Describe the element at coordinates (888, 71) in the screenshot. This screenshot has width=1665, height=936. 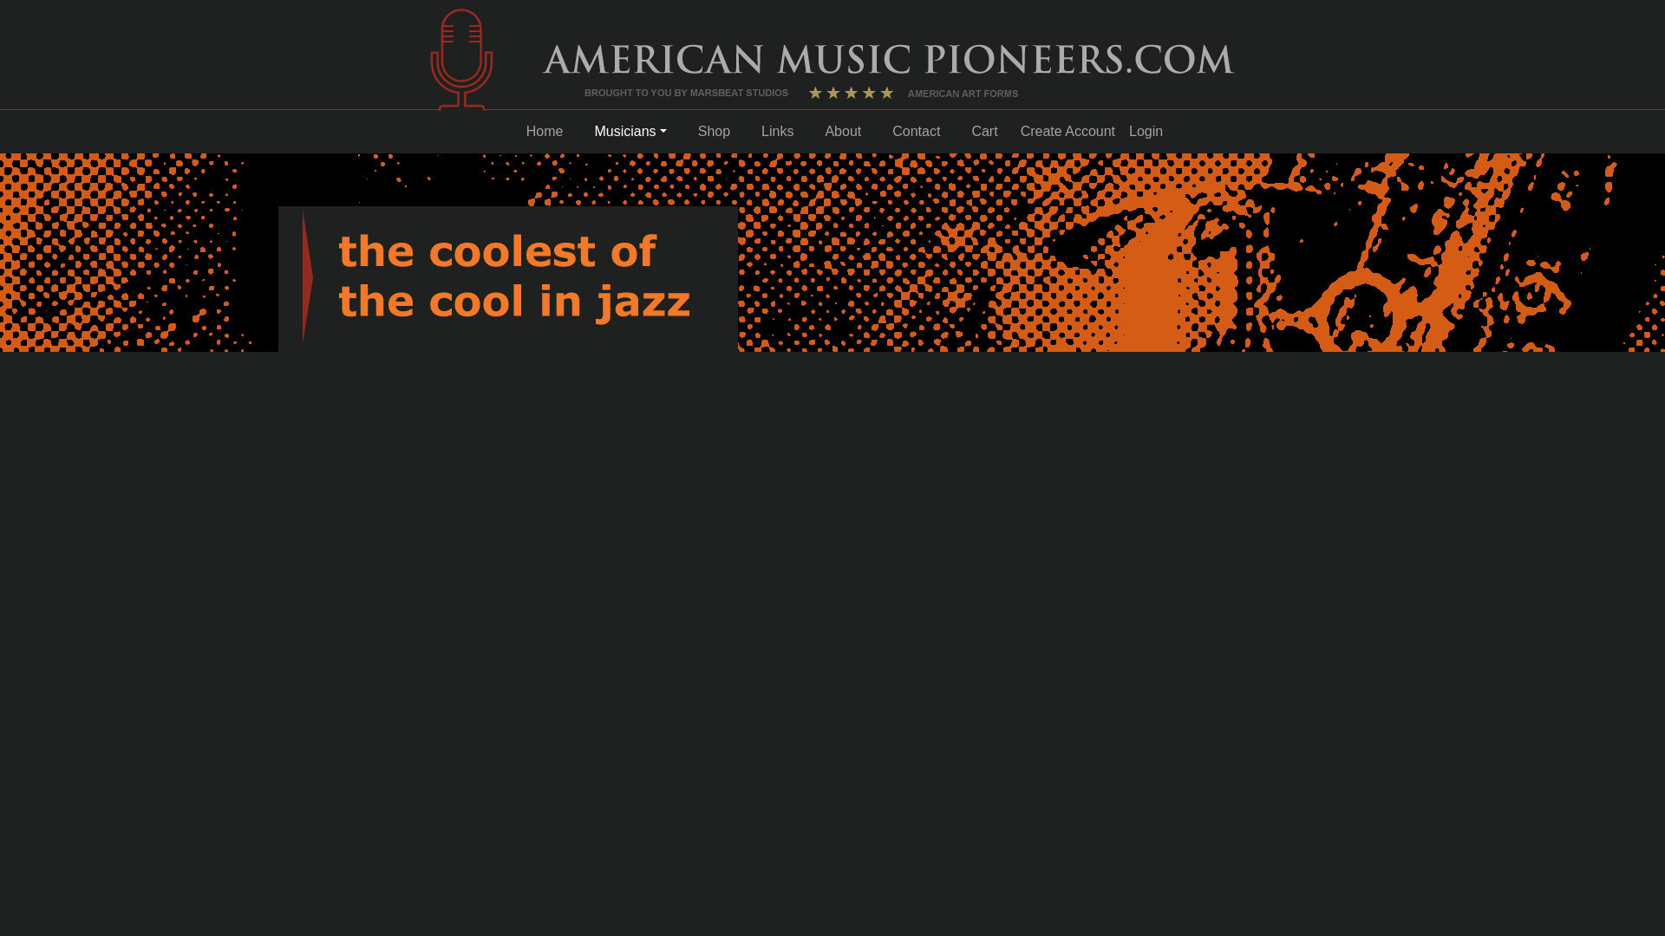
I see `American Music Pioneers` at that location.